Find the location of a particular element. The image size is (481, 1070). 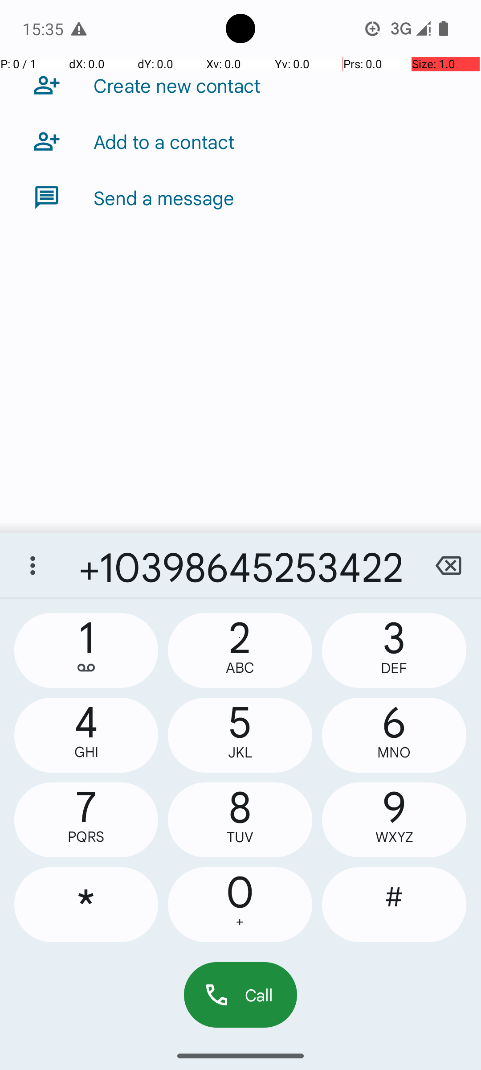

+10398645253422 is located at coordinates (240, 565).